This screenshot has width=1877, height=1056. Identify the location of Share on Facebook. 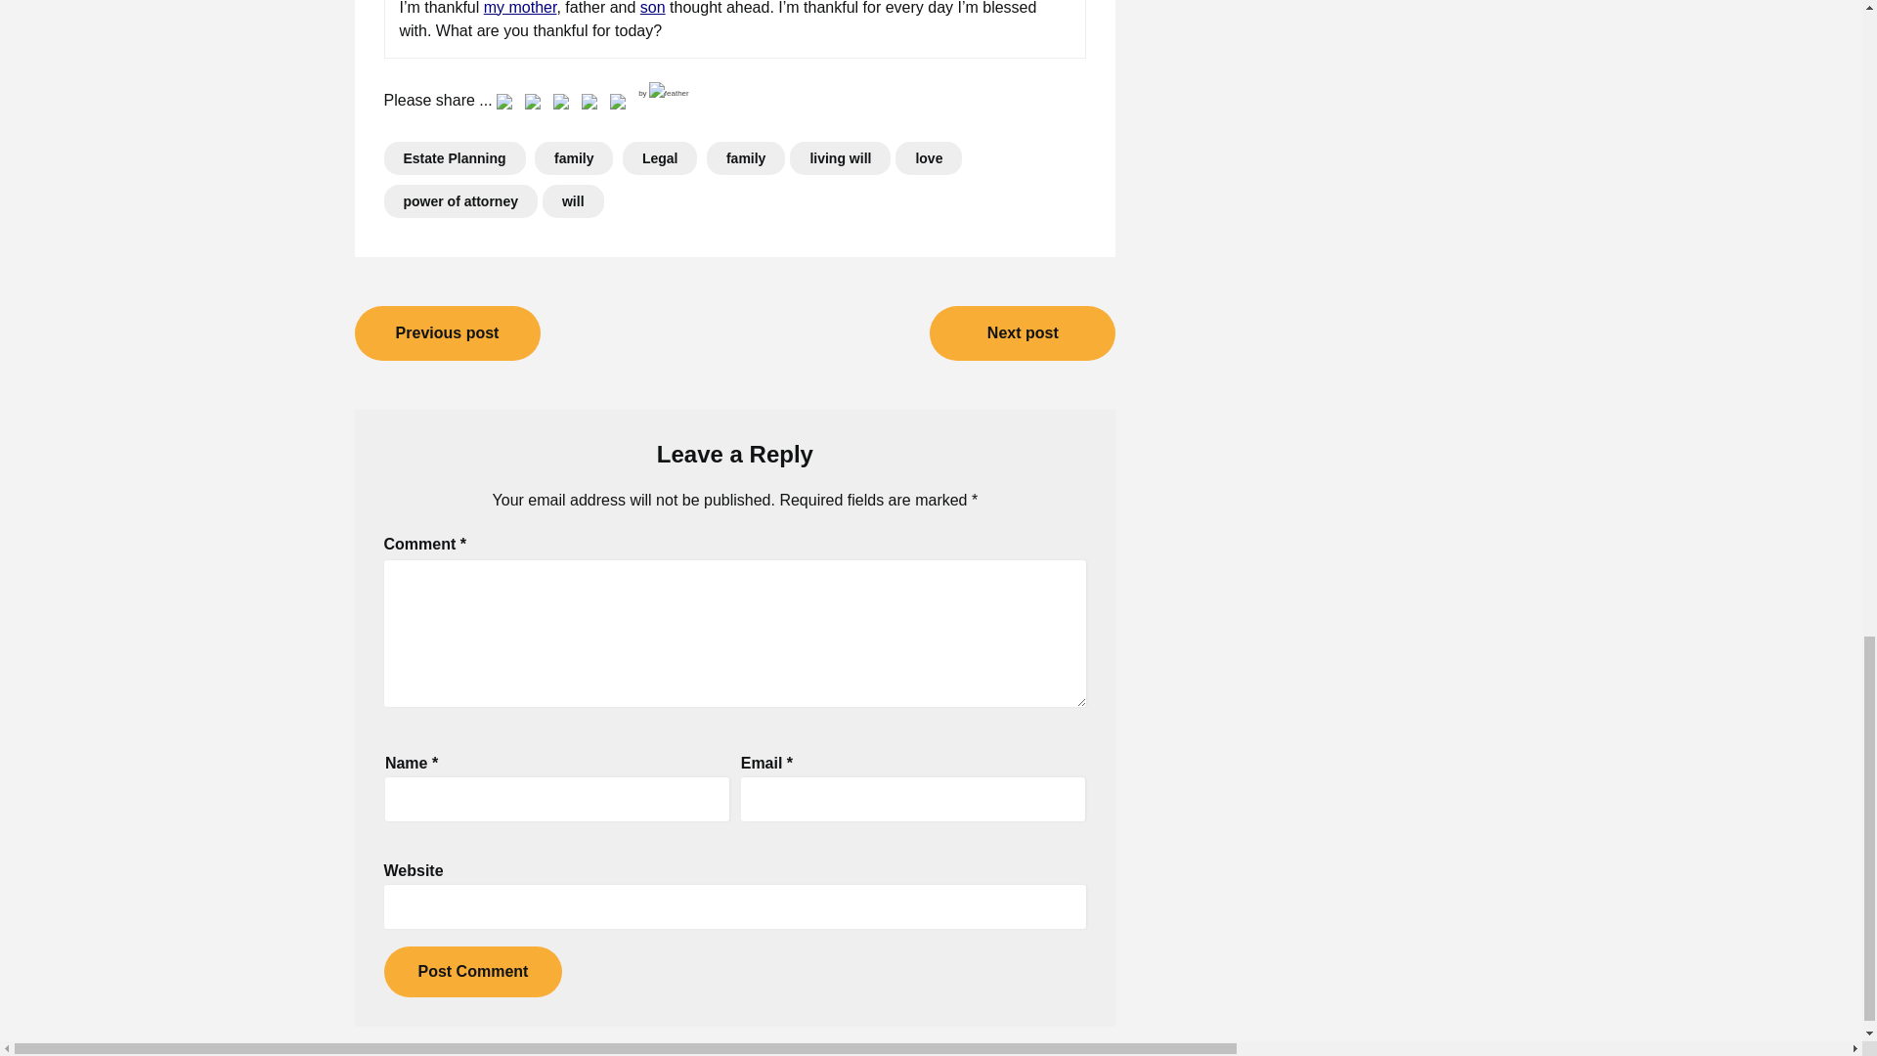
(504, 106).